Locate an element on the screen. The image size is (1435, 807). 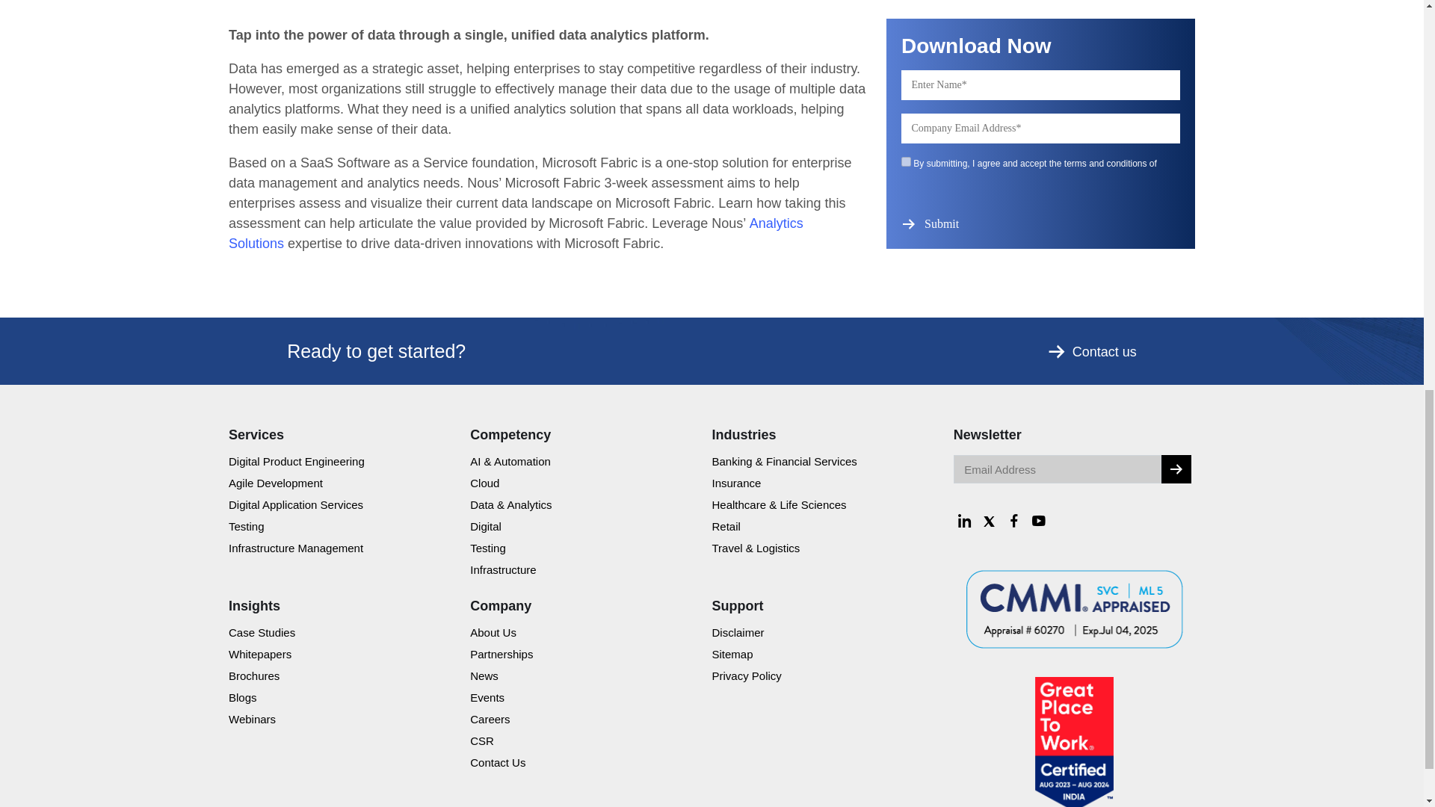
Submit is located at coordinates (943, 223).